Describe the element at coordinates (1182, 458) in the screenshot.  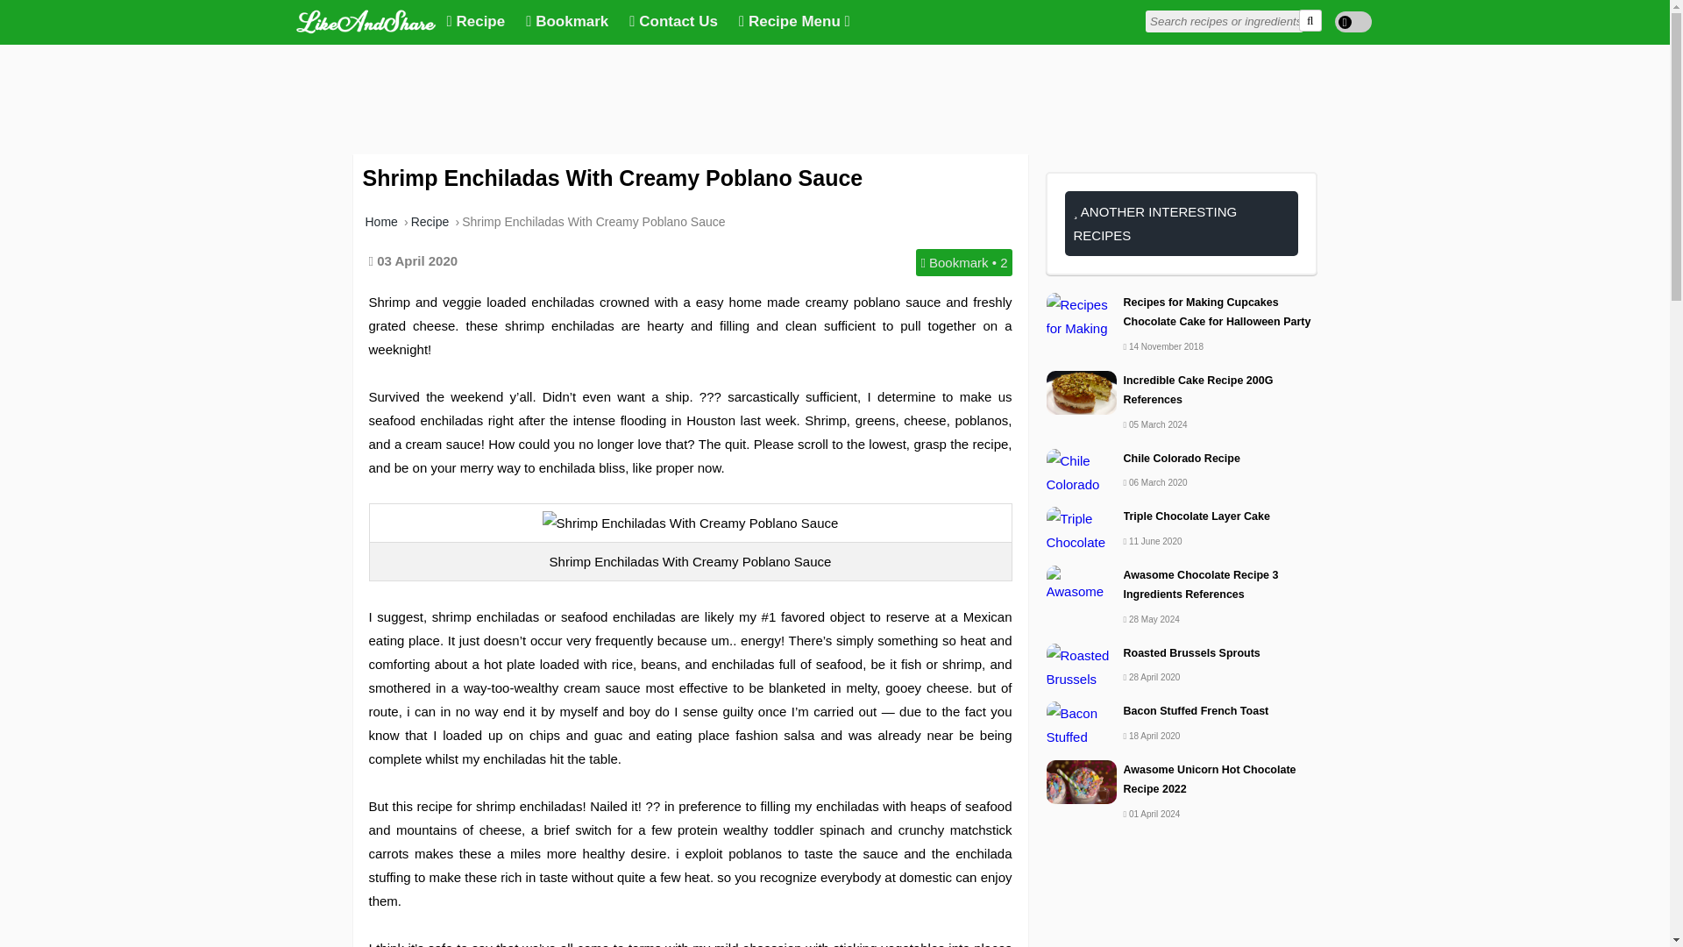
I see `Chile Colorado Recipe` at that location.